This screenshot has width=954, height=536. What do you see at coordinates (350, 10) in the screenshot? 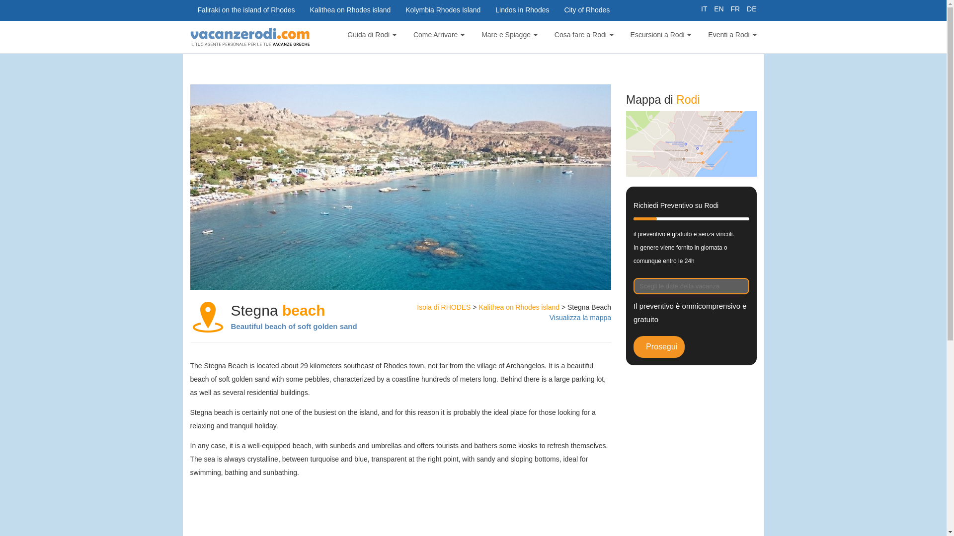
I see `Kalithea on Rhodes island` at bounding box center [350, 10].